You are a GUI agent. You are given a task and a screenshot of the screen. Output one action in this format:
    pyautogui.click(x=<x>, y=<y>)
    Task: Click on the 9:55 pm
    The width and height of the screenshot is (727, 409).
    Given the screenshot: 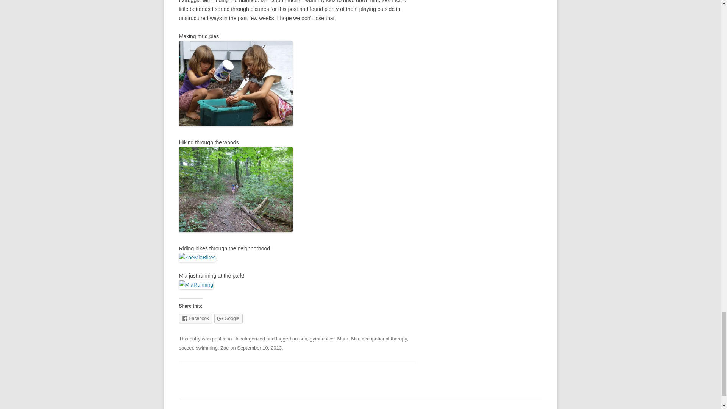 What is the action you would take?
    pyautogui.click(x=259, y=348)
    